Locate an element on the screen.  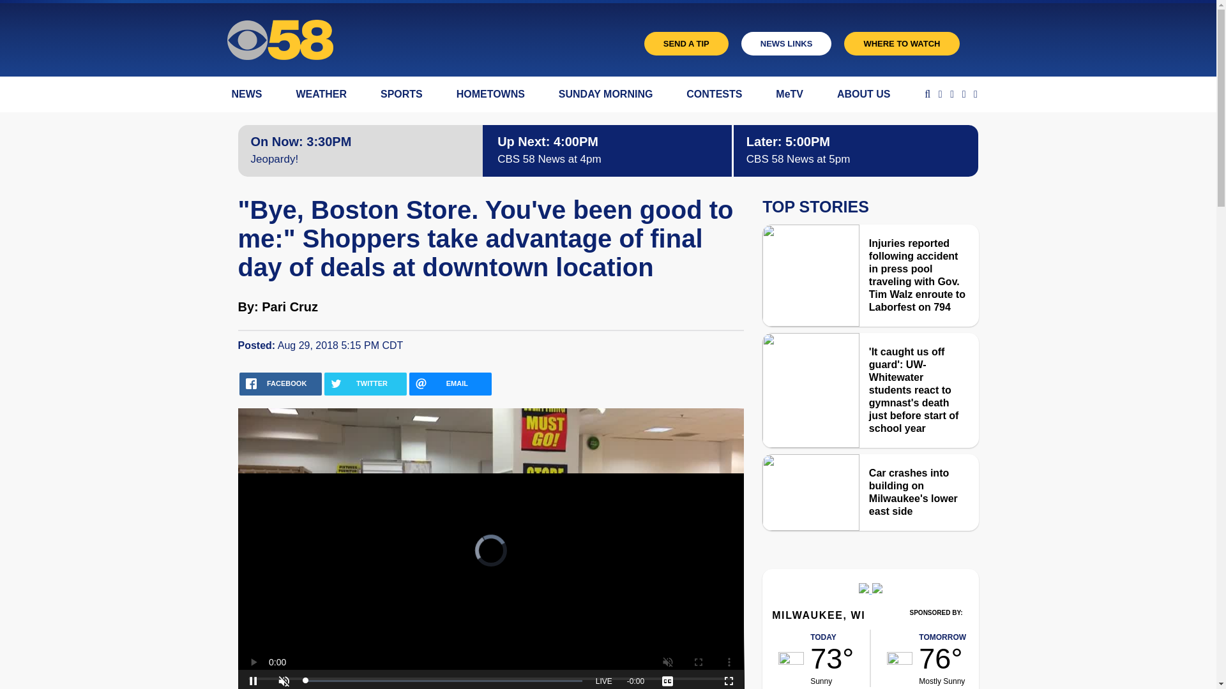
Unmute is located at coordinates (284, 679).